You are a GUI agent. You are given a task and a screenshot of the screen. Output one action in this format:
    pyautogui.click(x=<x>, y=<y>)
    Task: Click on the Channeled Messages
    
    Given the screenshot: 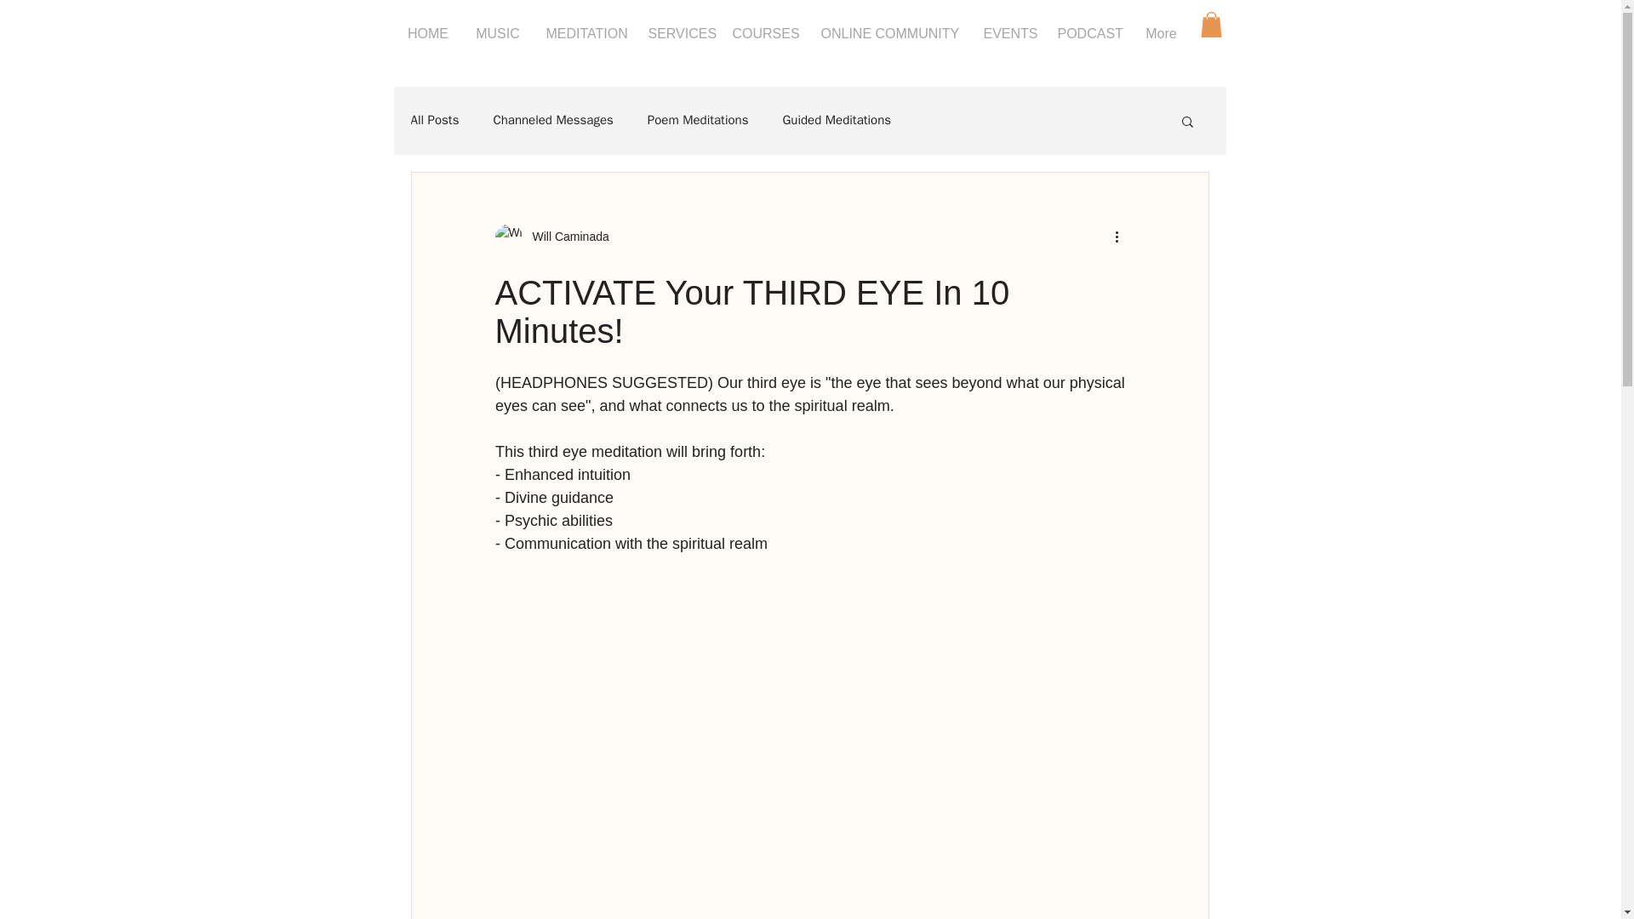 What is the action you would take?
    pyautogui.click(x=553, y=120)
    